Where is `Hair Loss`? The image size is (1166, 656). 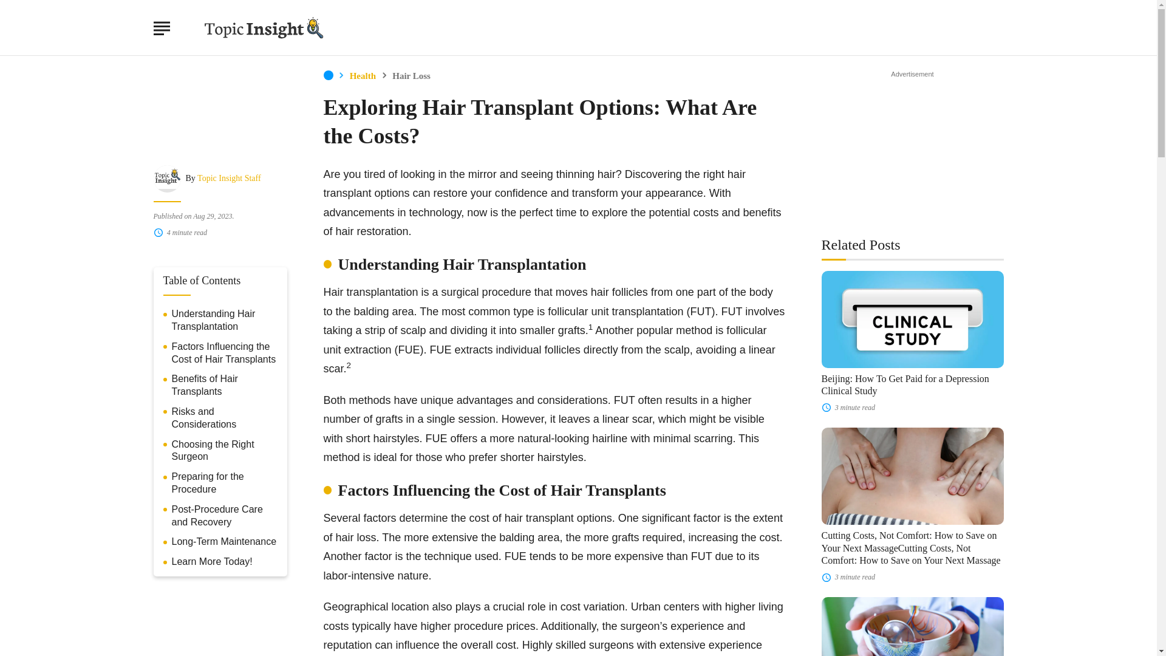 Hair Loss is located at coordinates (411, 75).